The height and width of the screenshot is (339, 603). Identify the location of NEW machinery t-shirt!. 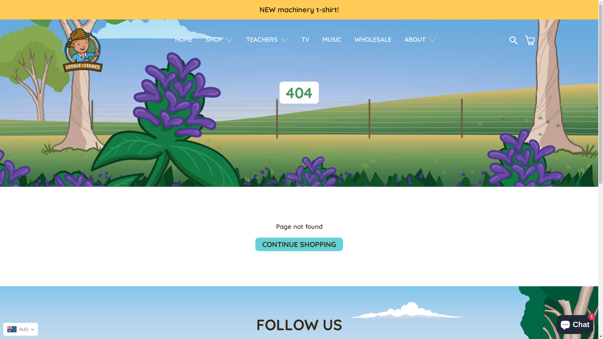
(299, 10).